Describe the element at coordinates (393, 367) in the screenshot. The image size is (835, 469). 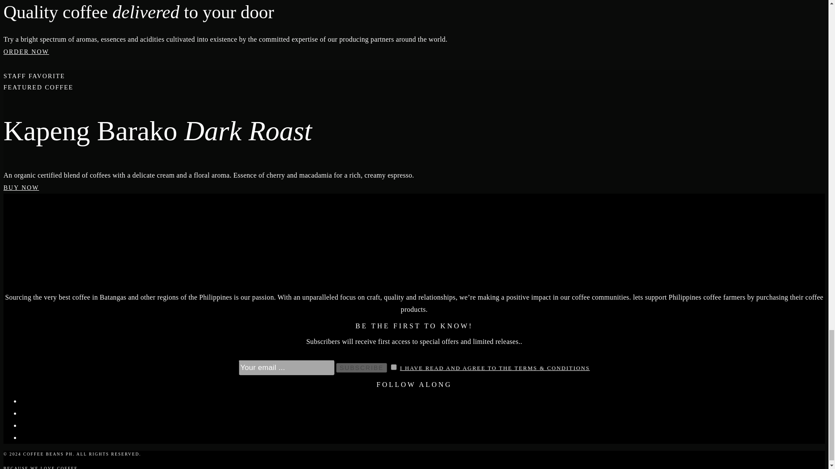
I see `1` at that location.